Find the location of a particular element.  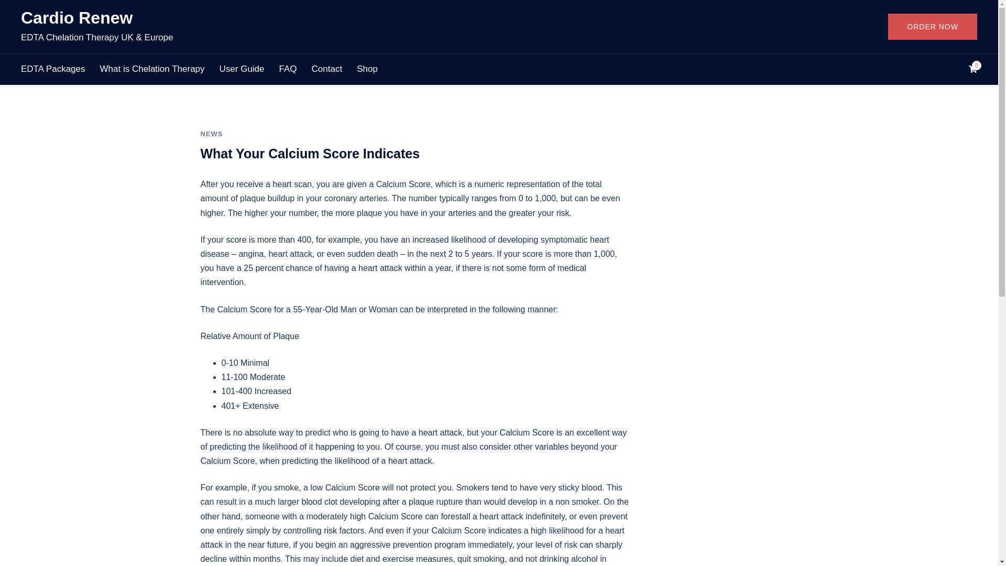

EDTA Packages is located at coordinates (53, 69).